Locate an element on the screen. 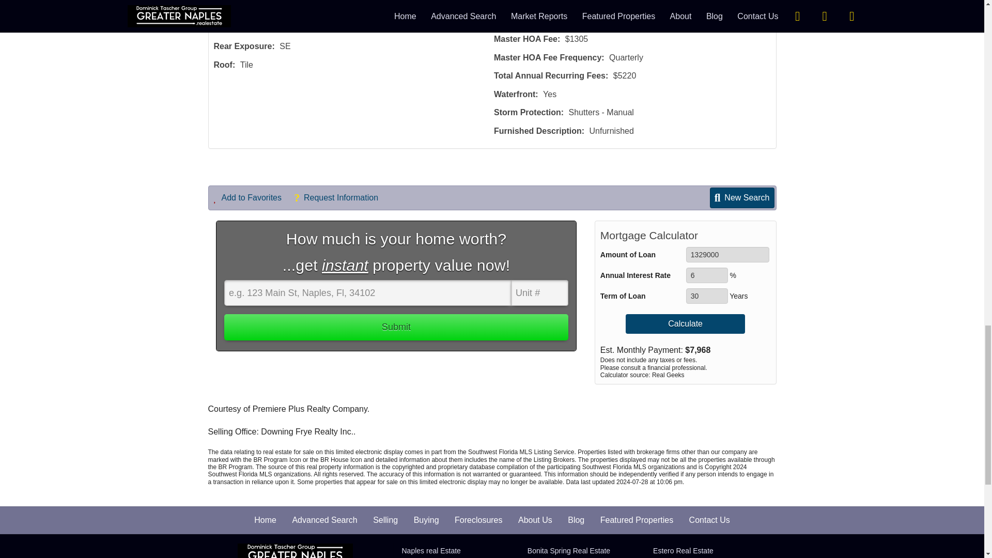  1329000 is located at coordinates (727, 254).